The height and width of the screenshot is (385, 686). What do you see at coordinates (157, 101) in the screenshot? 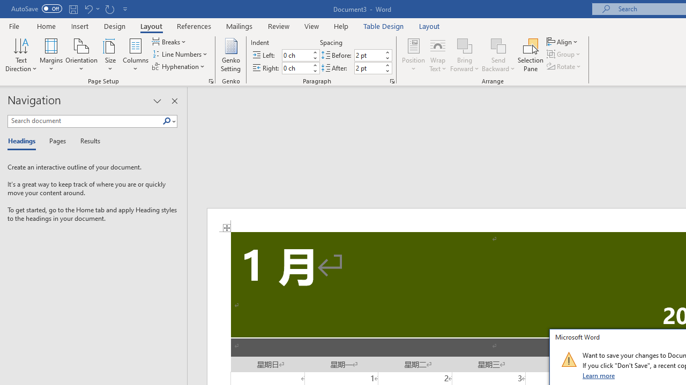
I see `Task Pane Options` at bounding box center [157, 101].